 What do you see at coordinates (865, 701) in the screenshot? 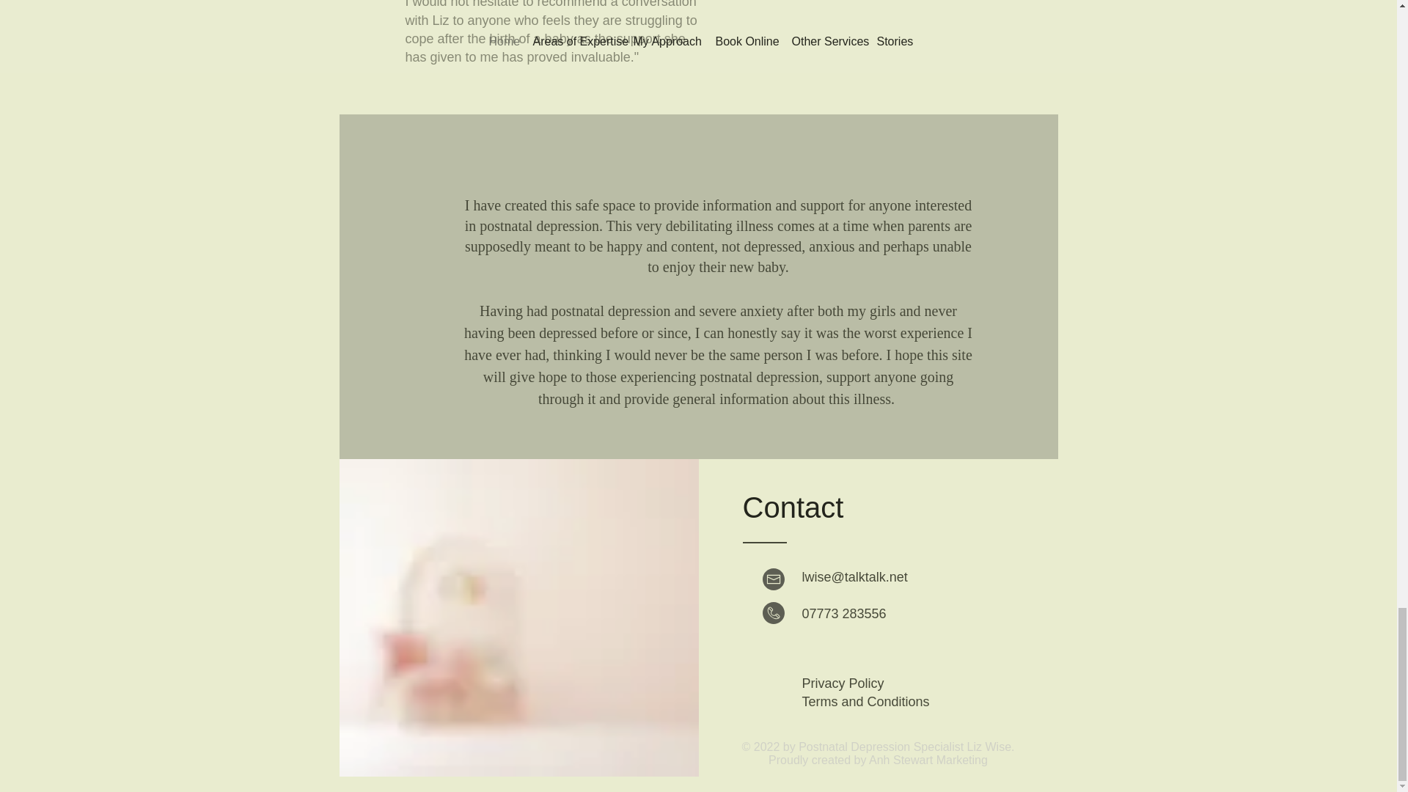
I see `Terms and Conditions` at bounding box center [865, 701].